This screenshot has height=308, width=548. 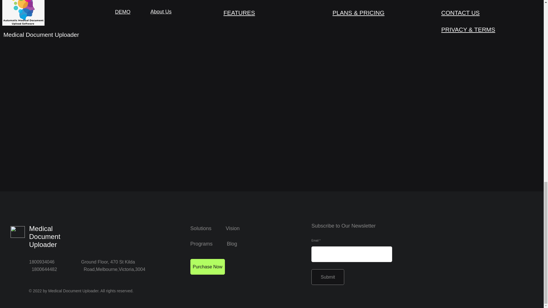 I want to click on Submit, so click(x=328, y=277).